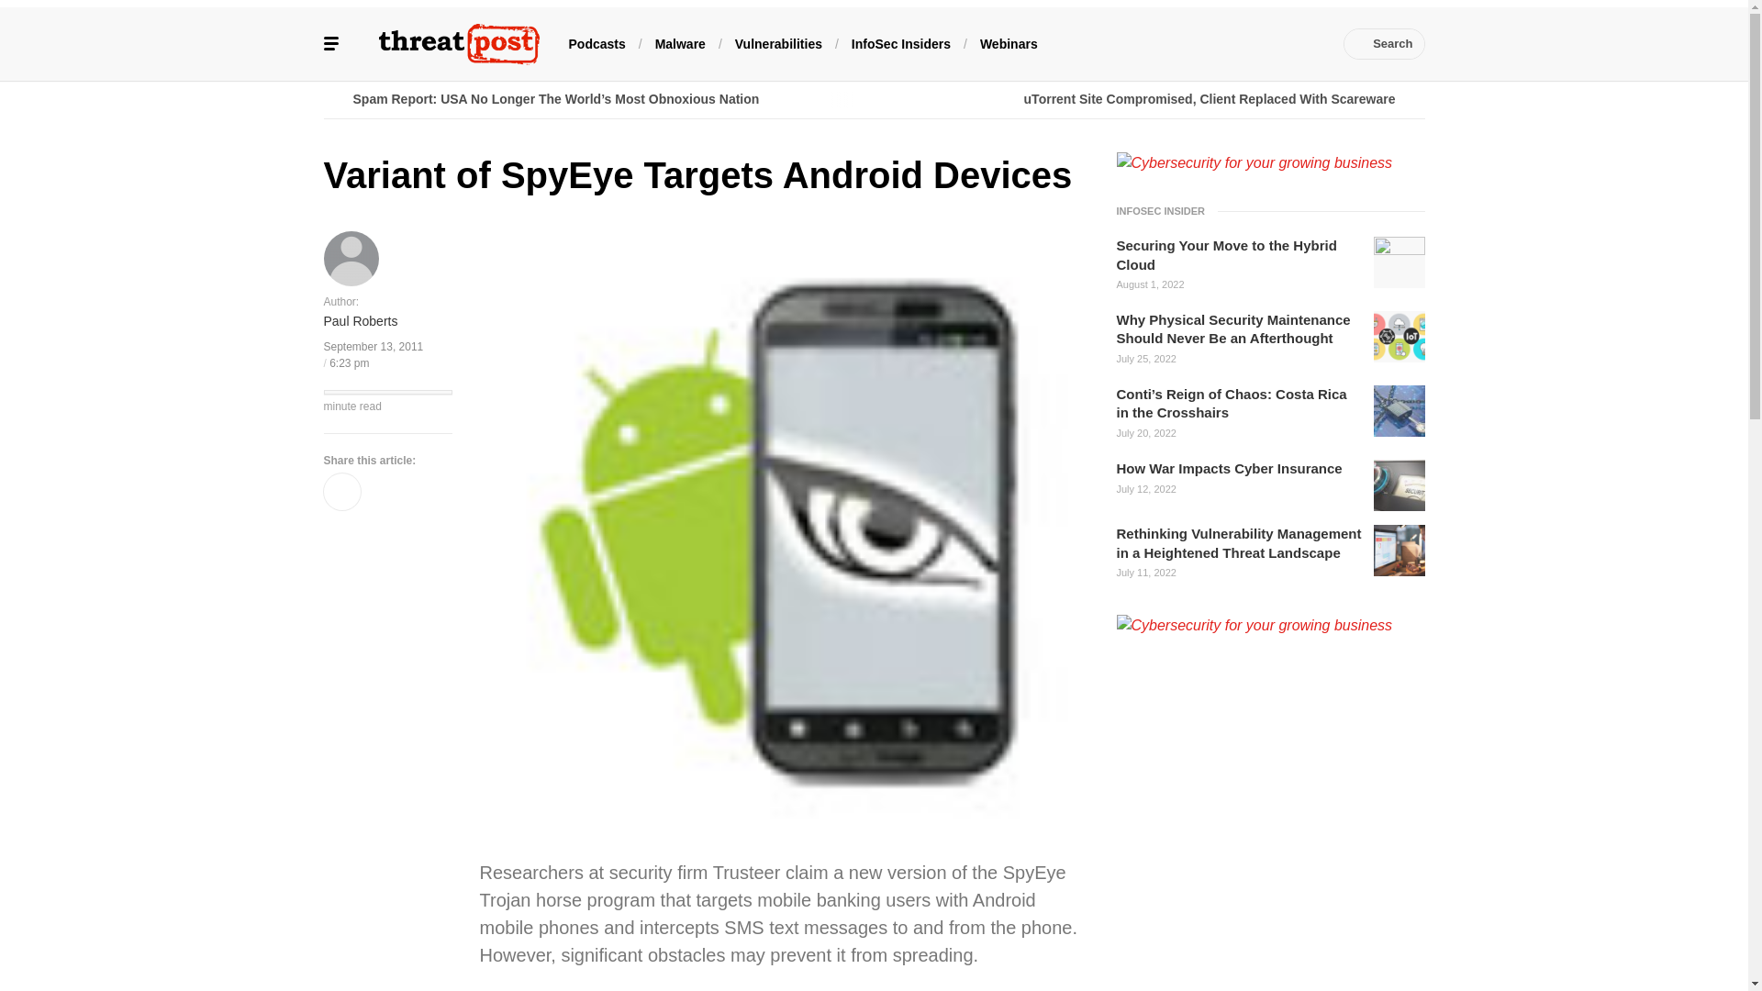  I want to click on YouTube, so click(1224, 44).